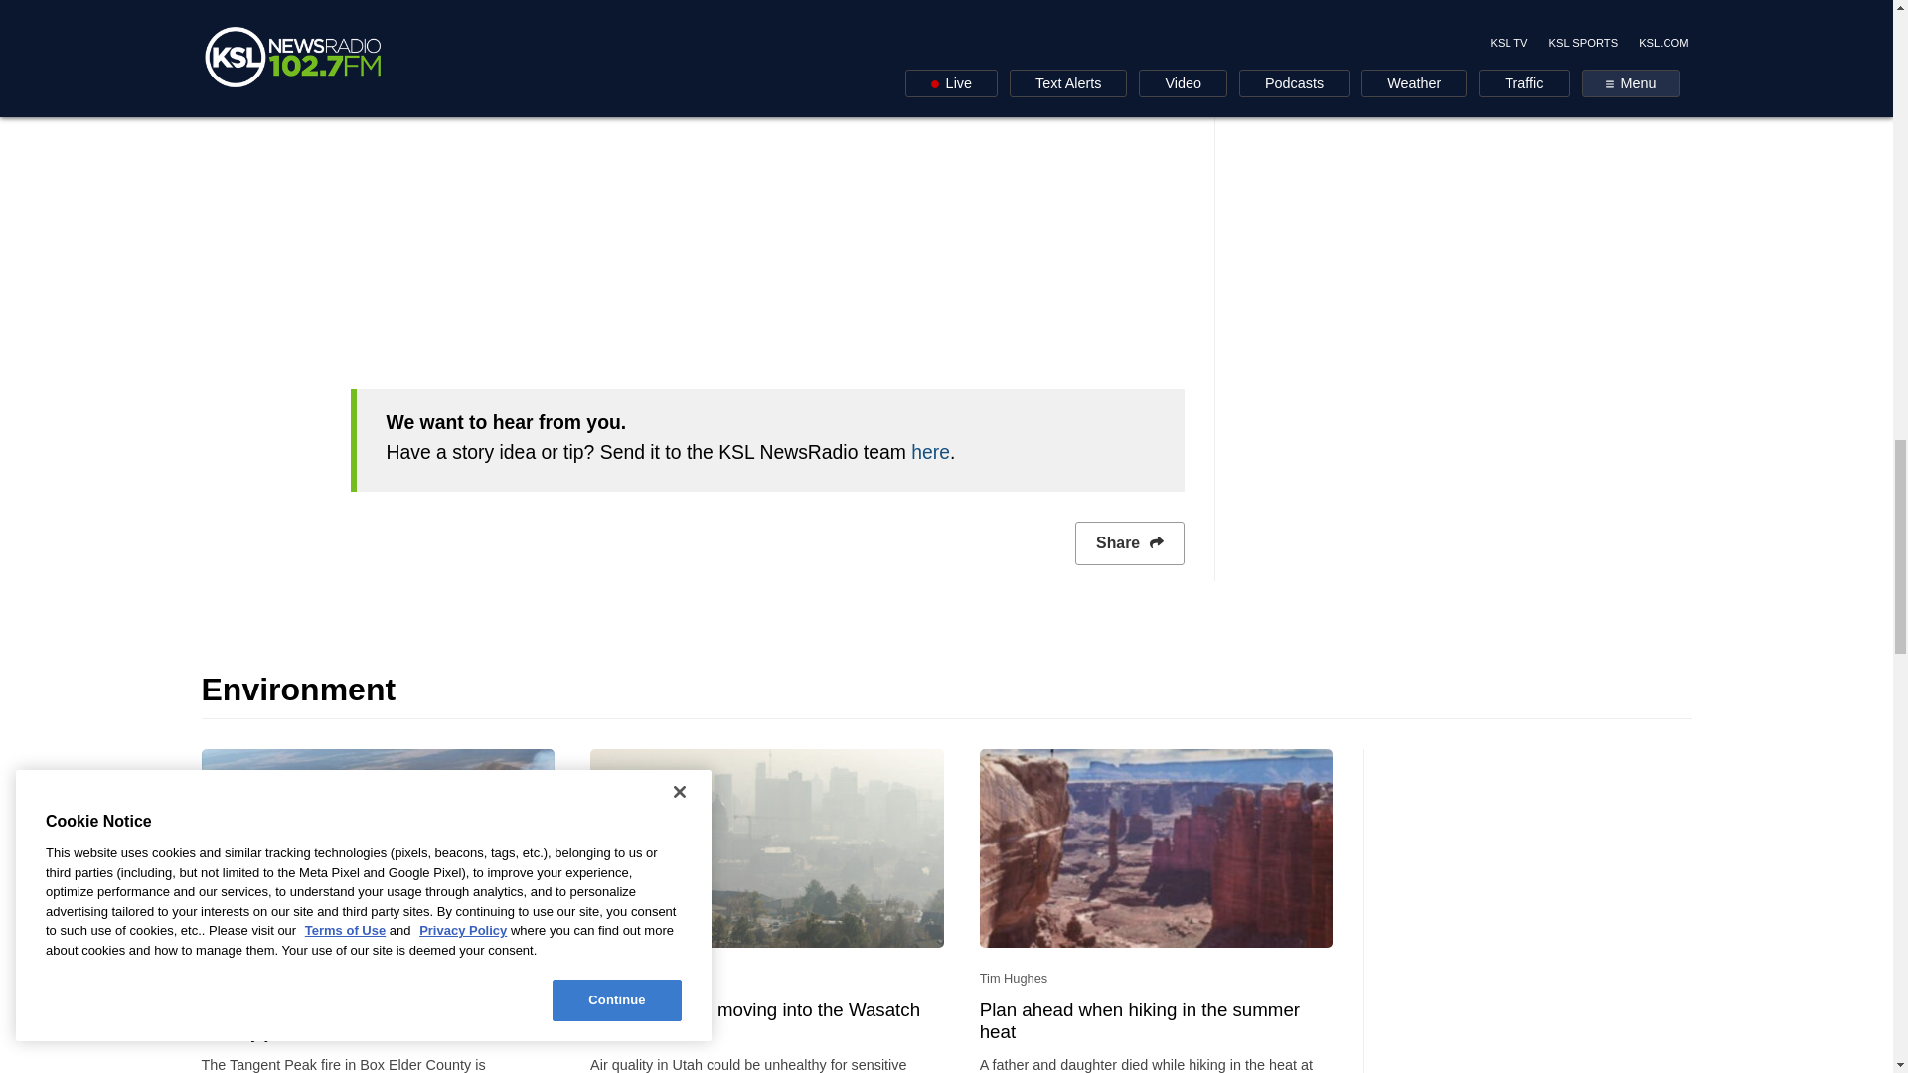  I want to click on Signup Widget Embed, so click(765, 234).